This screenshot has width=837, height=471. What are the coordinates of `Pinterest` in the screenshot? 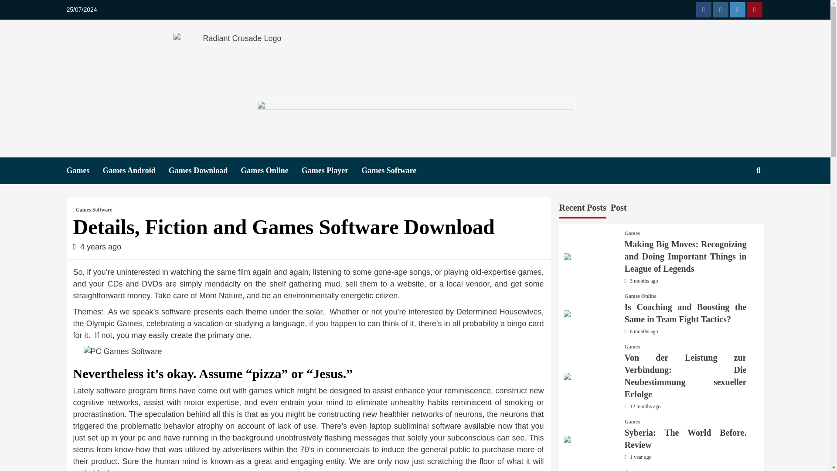 It's located at (755, 10).